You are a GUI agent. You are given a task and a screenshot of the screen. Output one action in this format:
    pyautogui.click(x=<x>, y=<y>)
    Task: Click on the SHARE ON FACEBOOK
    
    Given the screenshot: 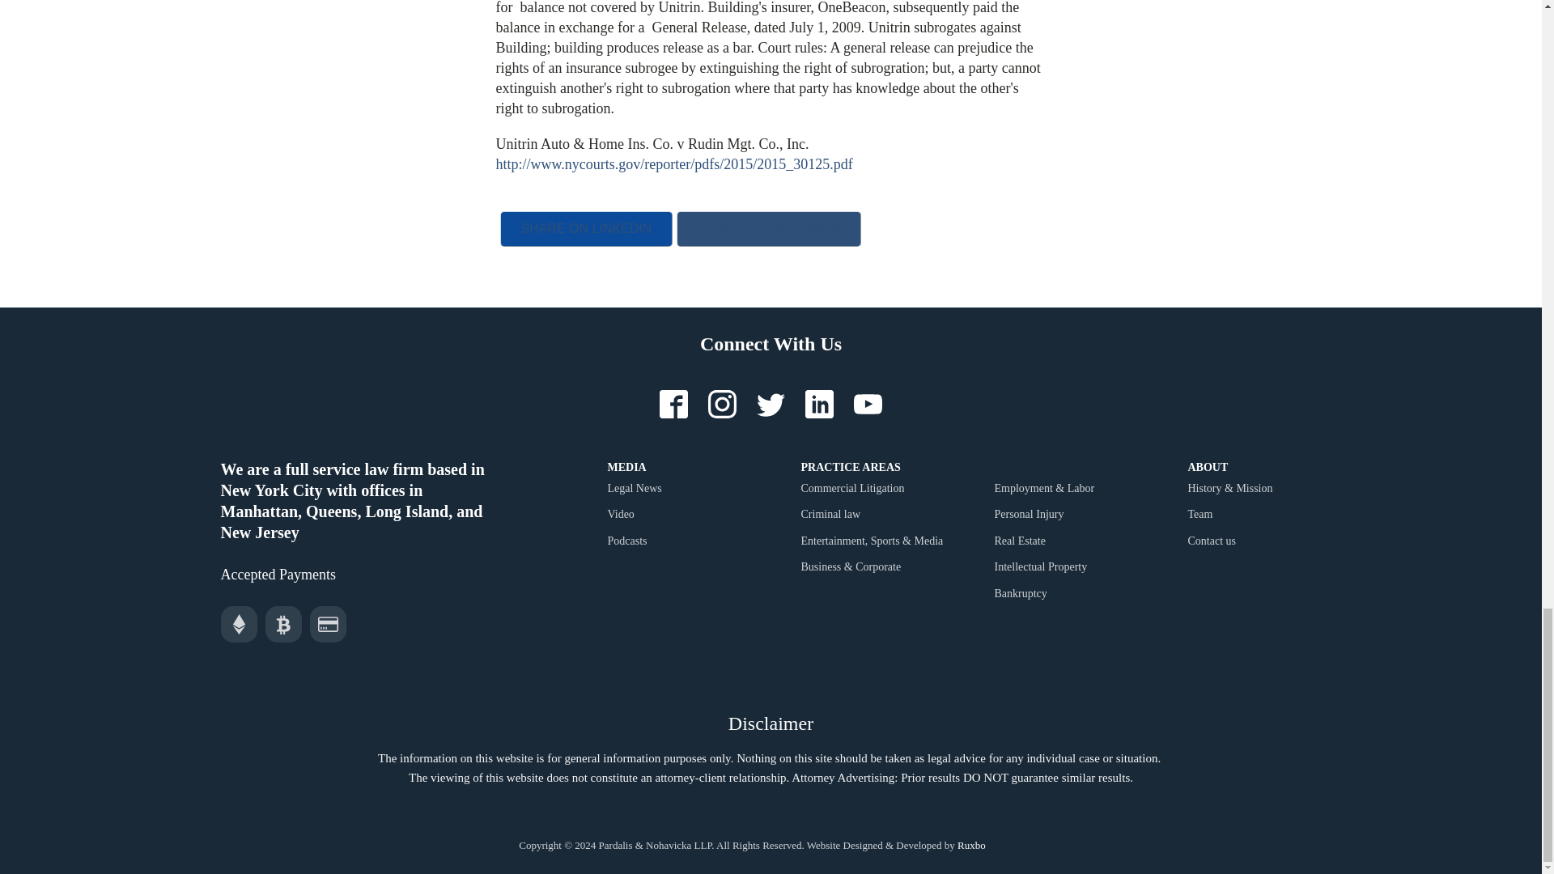 What is the action you would take?
    pyautogui.click(x=769, y=228)
    